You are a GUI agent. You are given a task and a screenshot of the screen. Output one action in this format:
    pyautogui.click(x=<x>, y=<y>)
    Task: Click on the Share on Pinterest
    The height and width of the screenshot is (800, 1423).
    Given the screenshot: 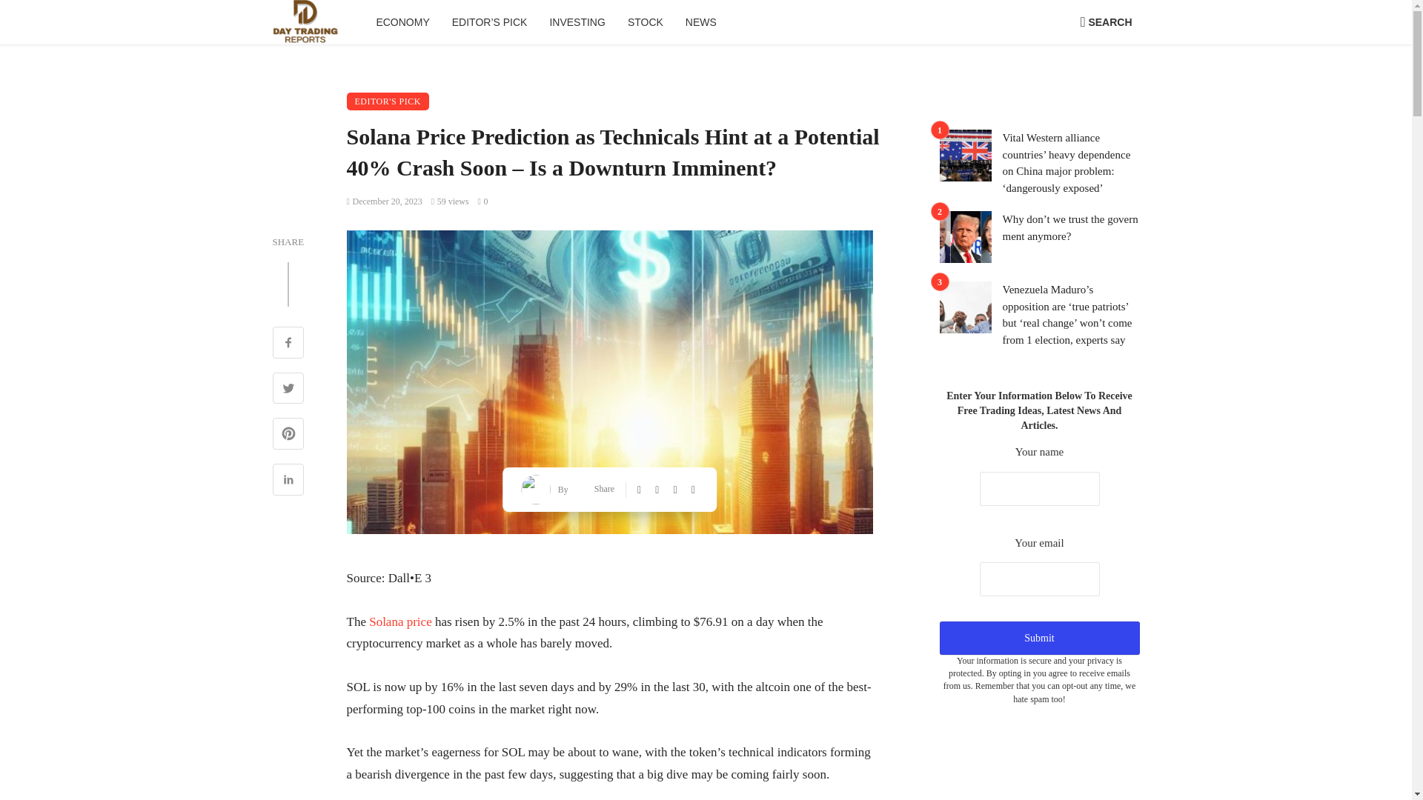 What is the action you would take?
    pyautogui.click(x=288, y=436)
    